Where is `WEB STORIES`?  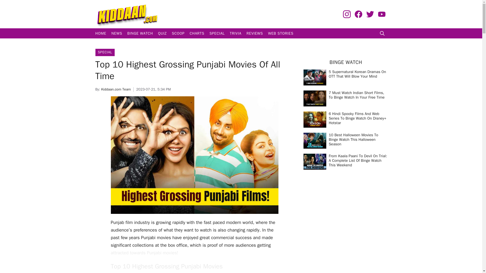
WEB STORIES is located at coordinates (280, 33).